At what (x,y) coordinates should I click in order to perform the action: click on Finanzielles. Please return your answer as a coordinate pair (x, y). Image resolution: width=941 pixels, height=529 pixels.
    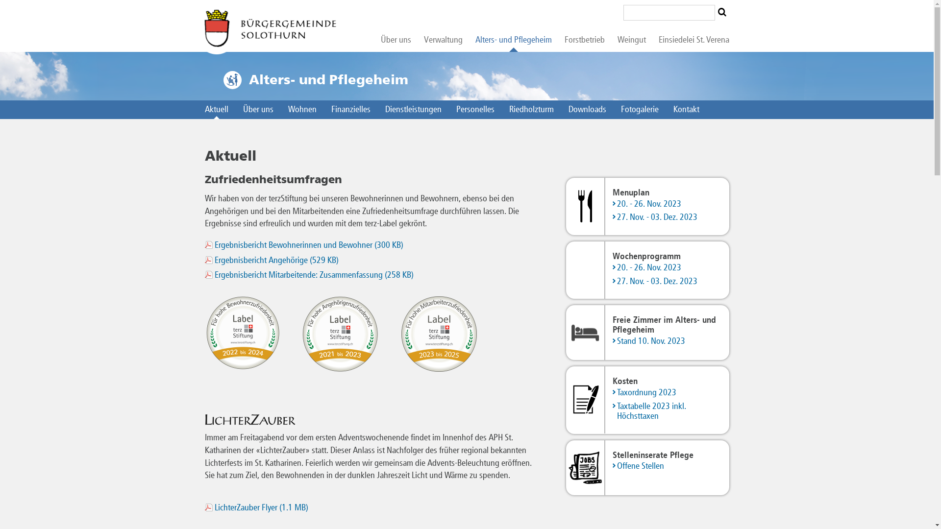
    Looking at the image, I should click on (350, 110).